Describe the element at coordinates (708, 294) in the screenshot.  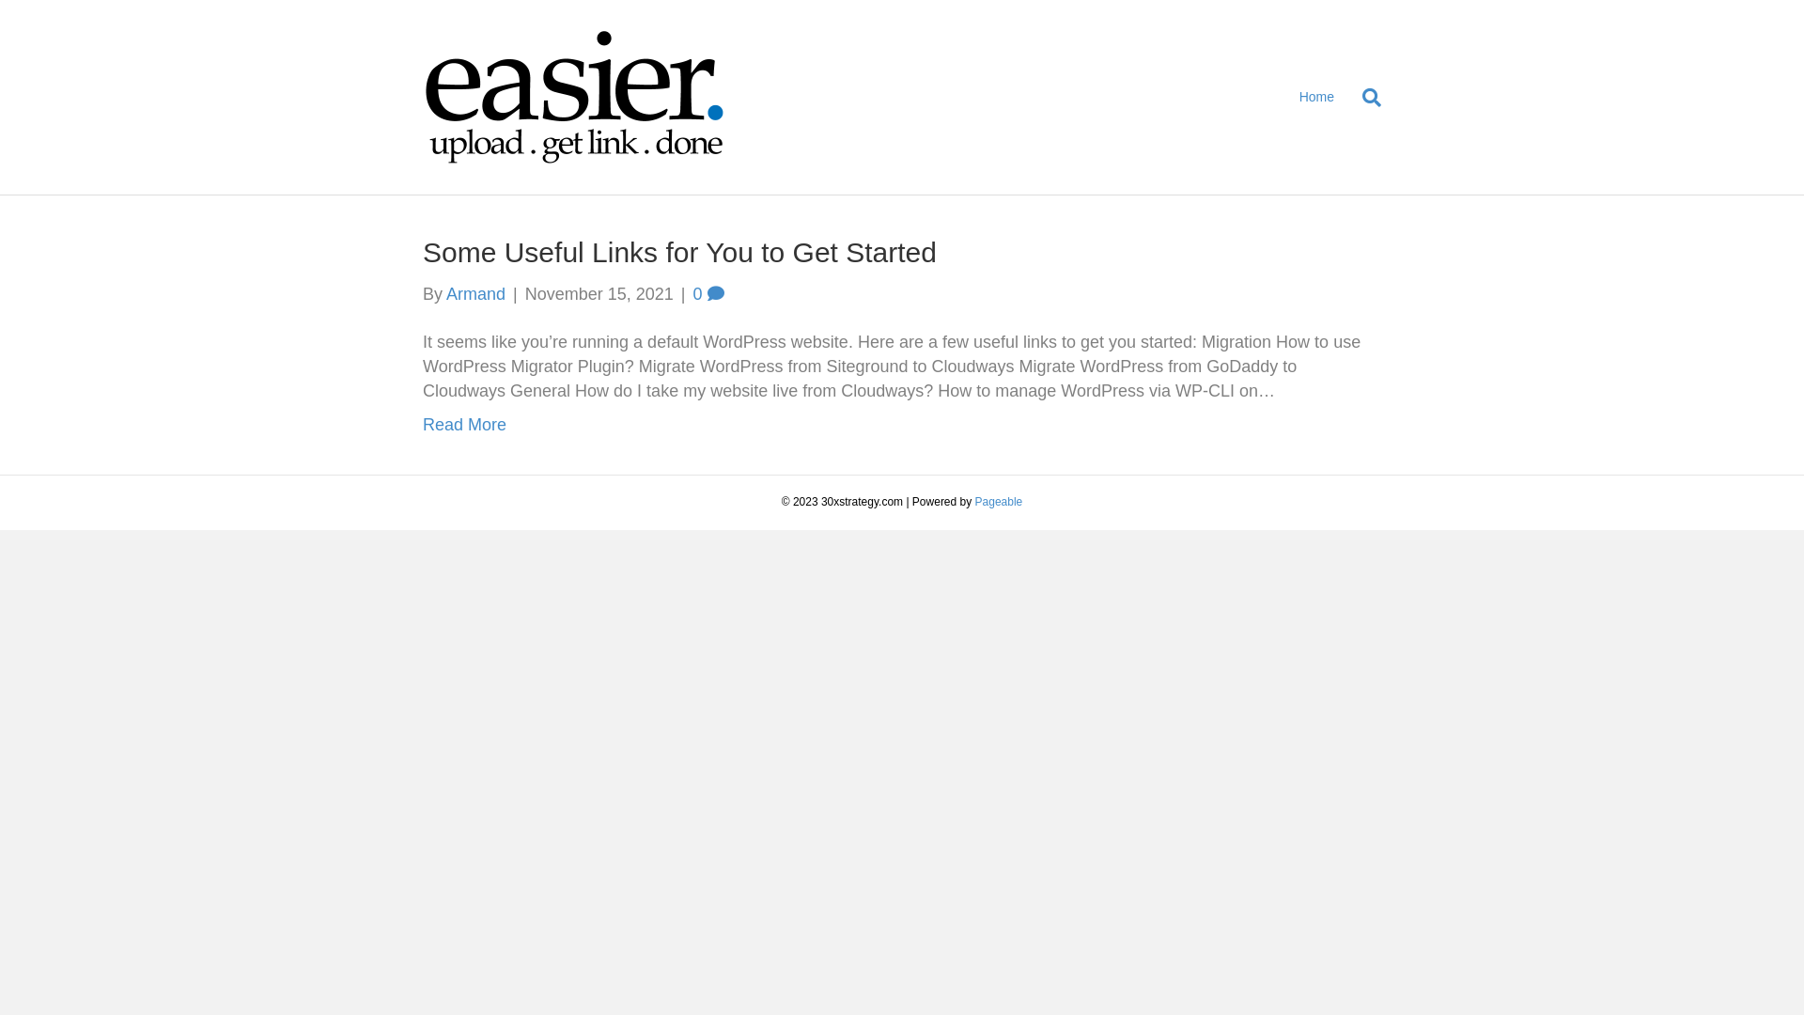
I see `0` at that location.